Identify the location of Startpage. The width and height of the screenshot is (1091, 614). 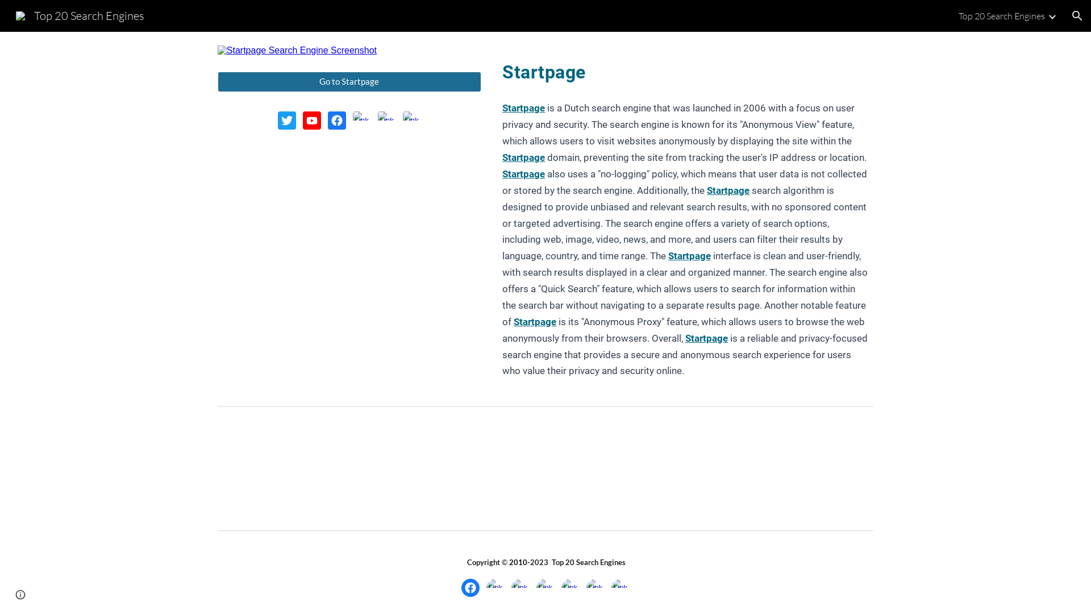
(707, 339).